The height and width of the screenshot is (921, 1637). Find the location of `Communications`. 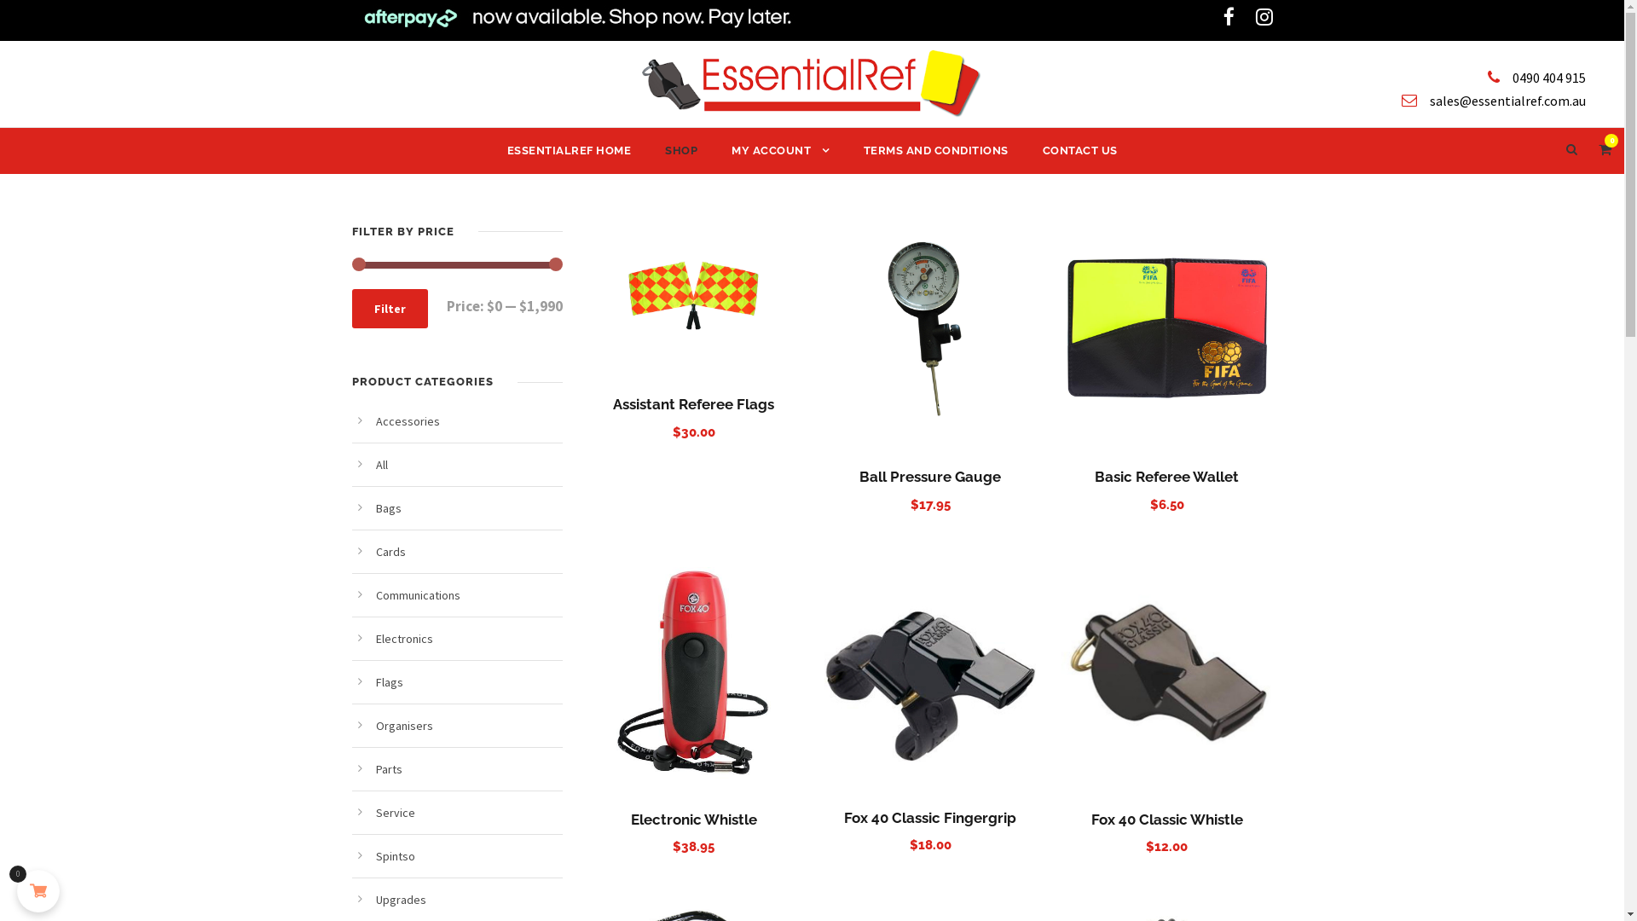

Communications is located at coordinates (418, 595).